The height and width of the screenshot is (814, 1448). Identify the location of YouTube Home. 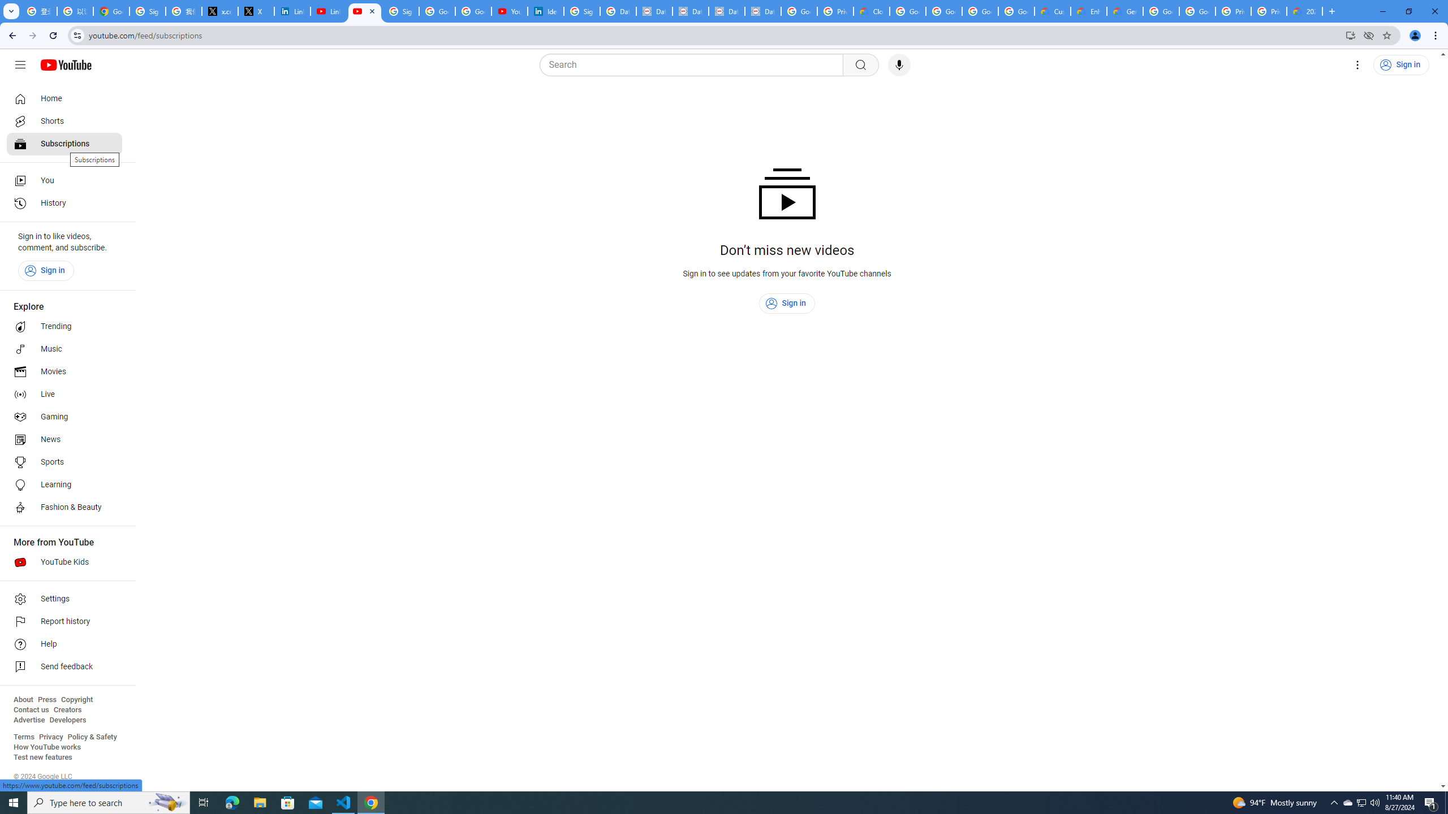
(66, 64).